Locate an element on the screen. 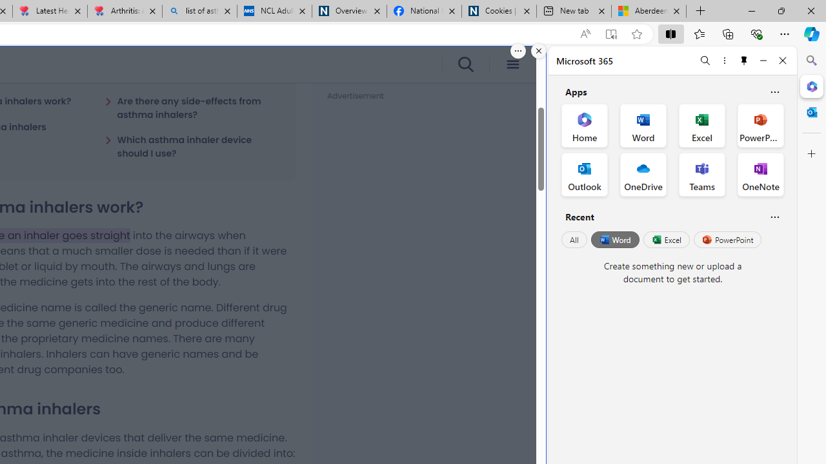  search is located at coordinates (465, 64).